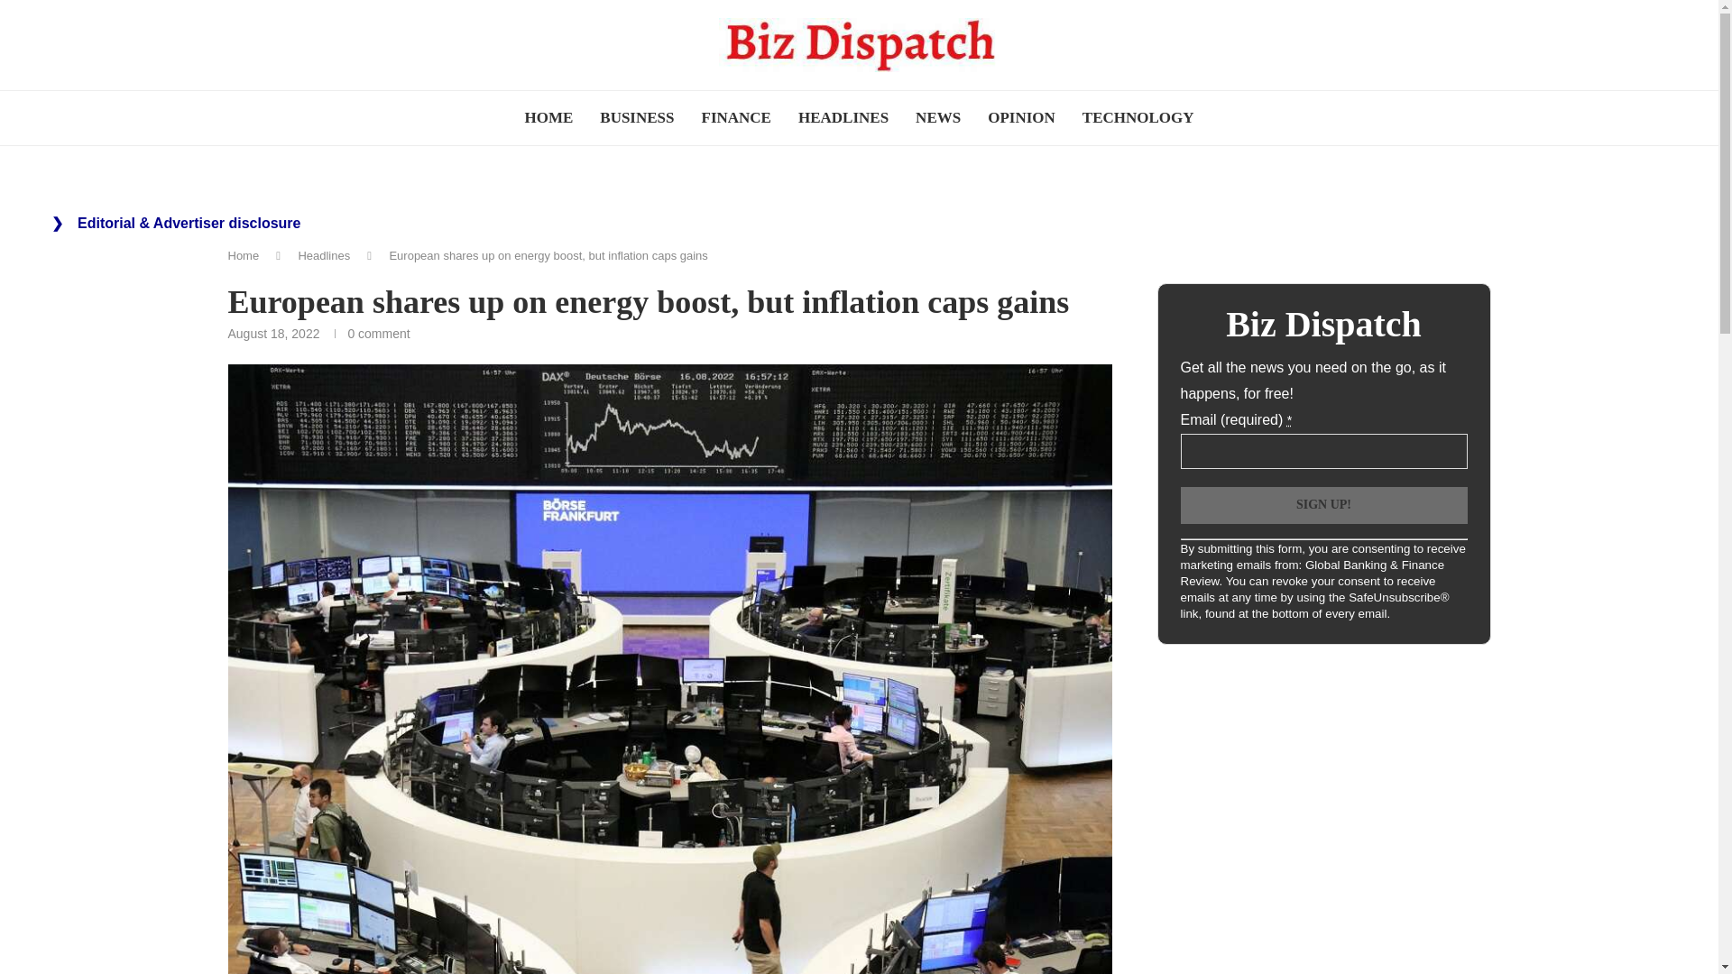 The width and height of the screenshot is (1732, 974). What do you see at coordinates (736, 118) in the screenshot?
I see `FINANCE` at bounding box center [736, 118].